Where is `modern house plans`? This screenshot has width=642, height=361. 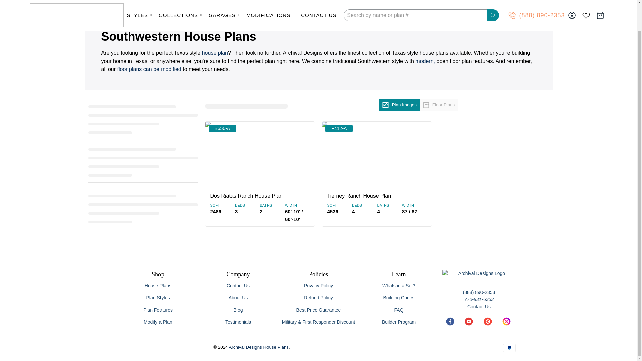
modern house plans is located at coordinates (425, 61).